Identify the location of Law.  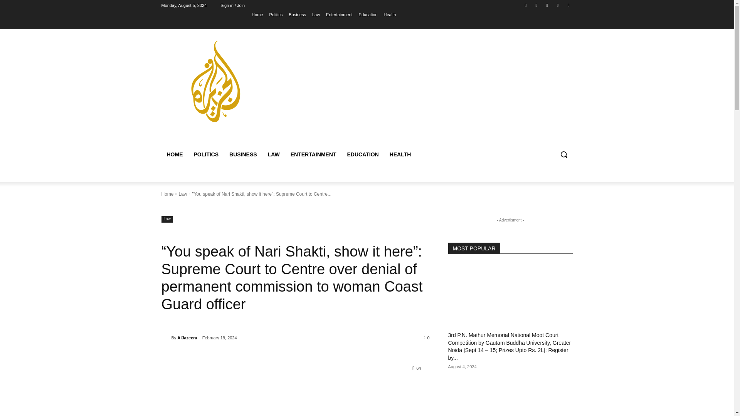
(316, 14).